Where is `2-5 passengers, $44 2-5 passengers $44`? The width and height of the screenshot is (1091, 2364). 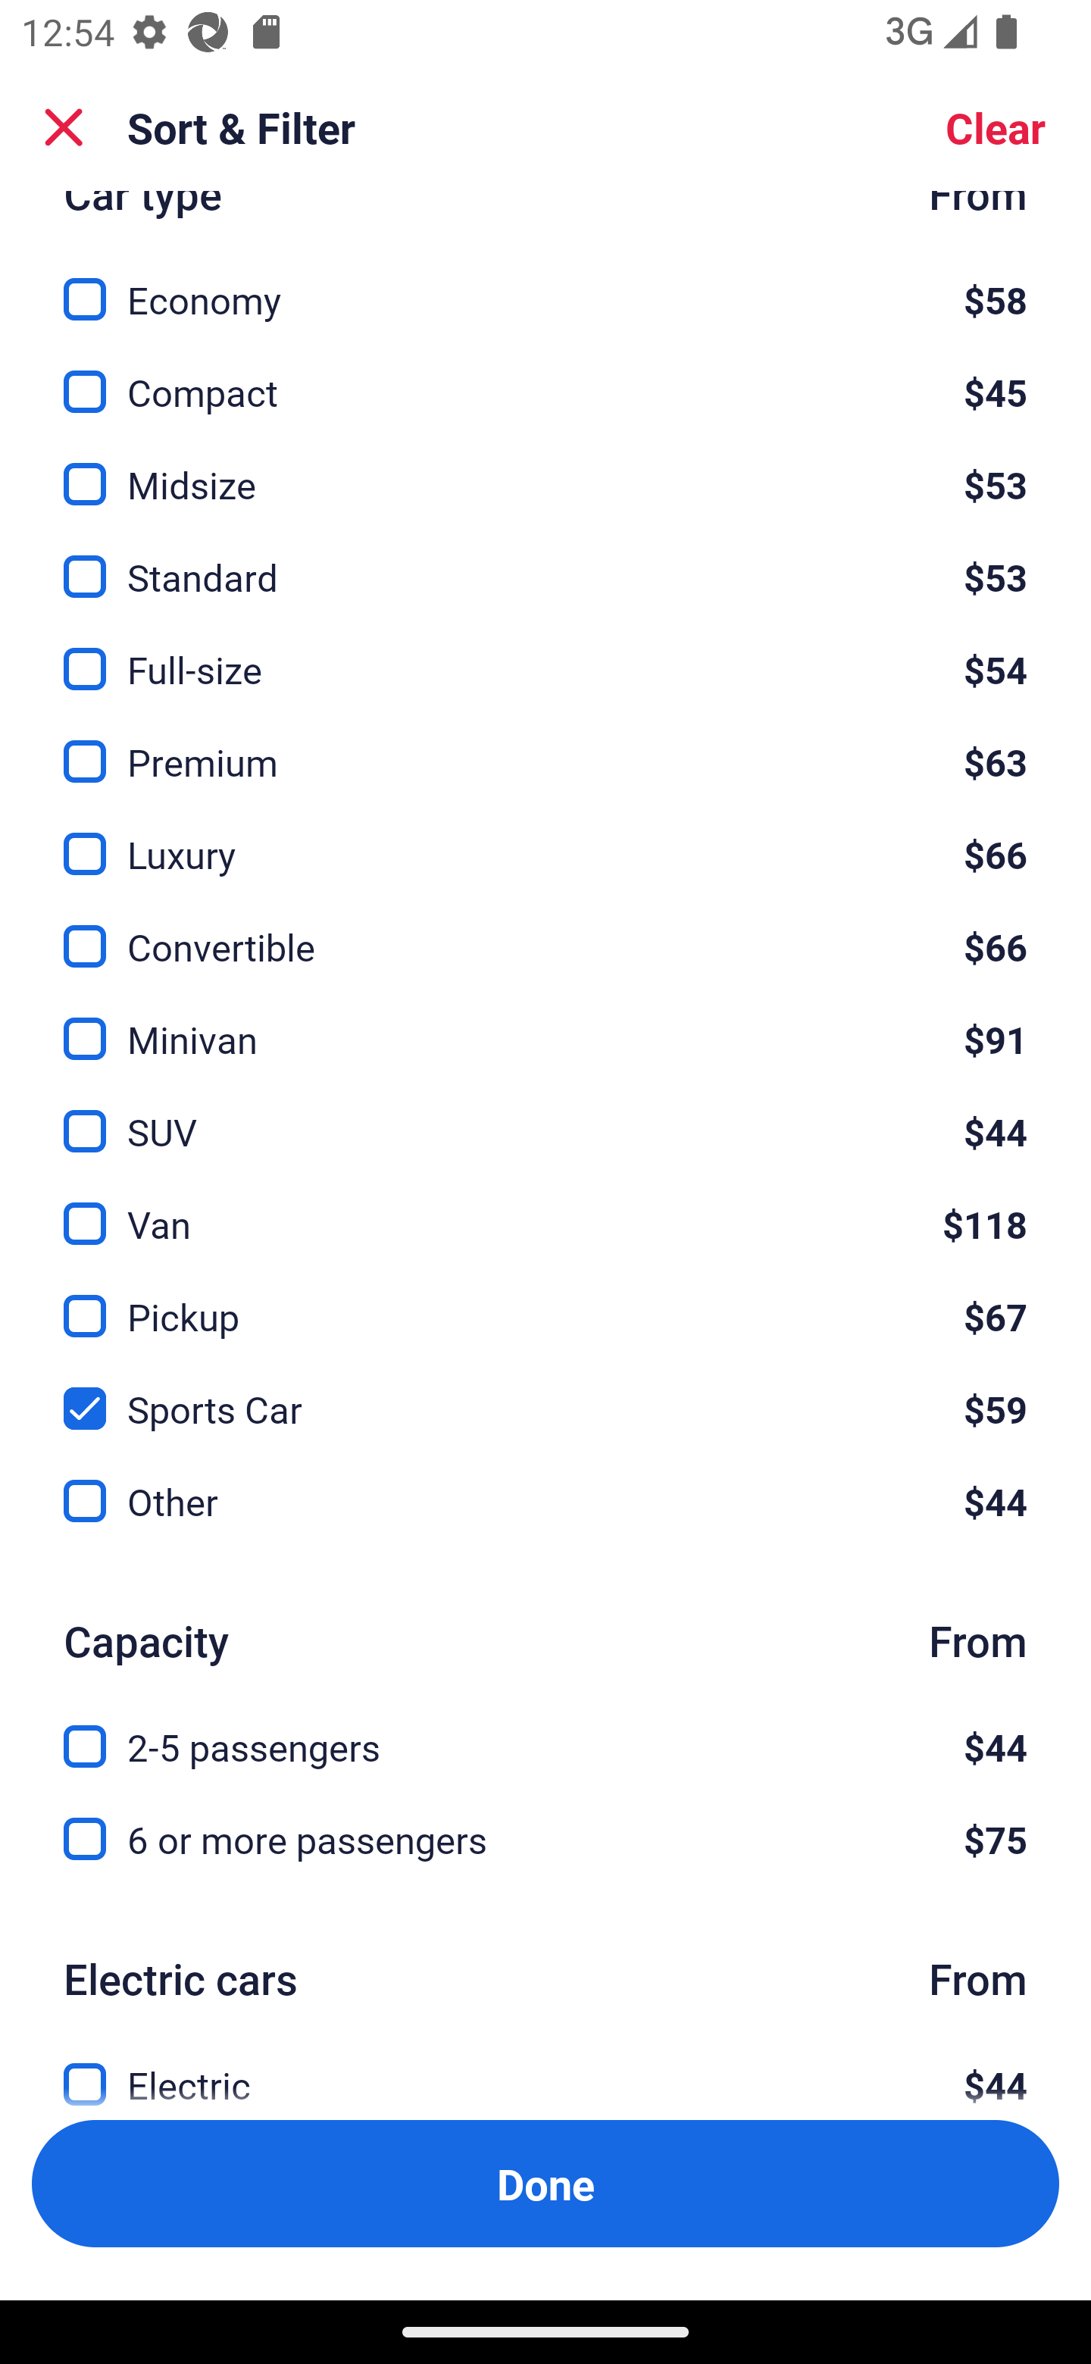 2-5 passengers, $44 2-5 passengers $44 is located at coordinates (545, 1729).